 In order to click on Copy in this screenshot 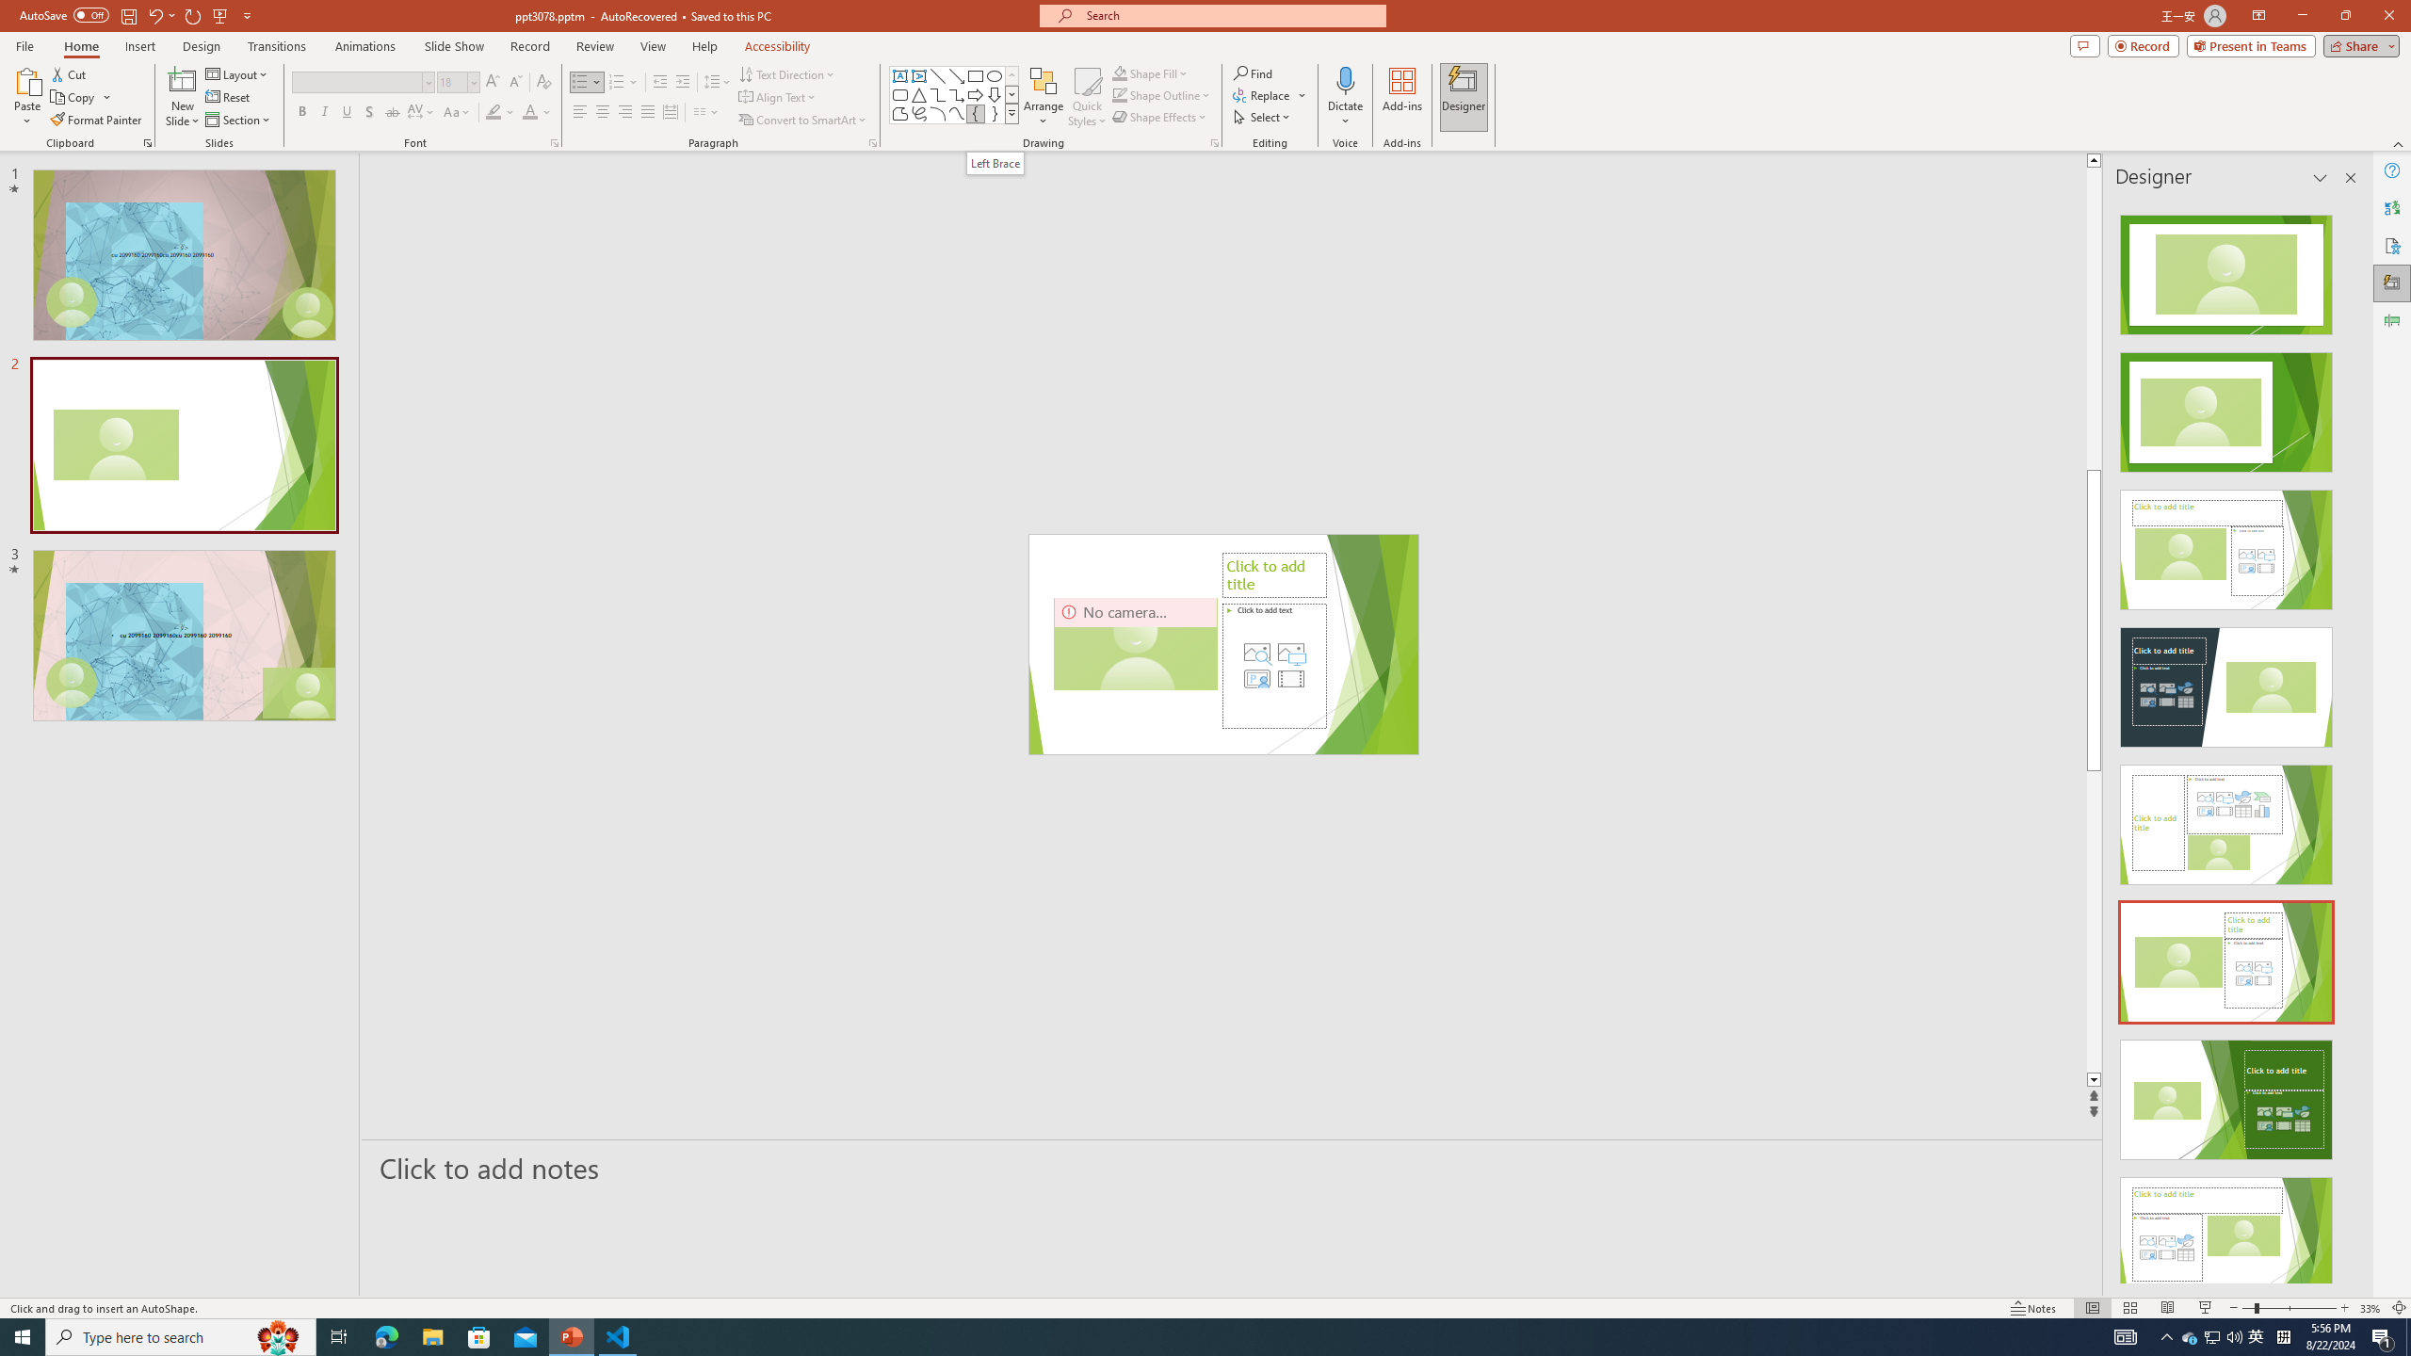, I will do `click(81, 98)`.